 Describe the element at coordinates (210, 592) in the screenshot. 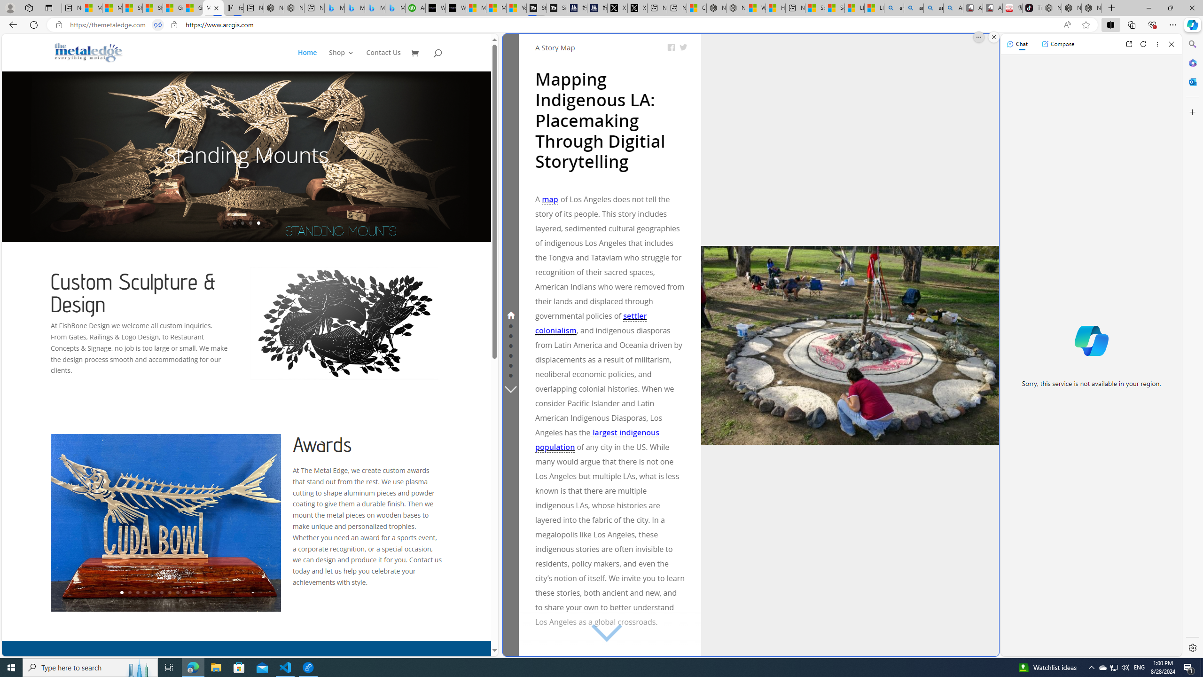

I see `12` at that location.